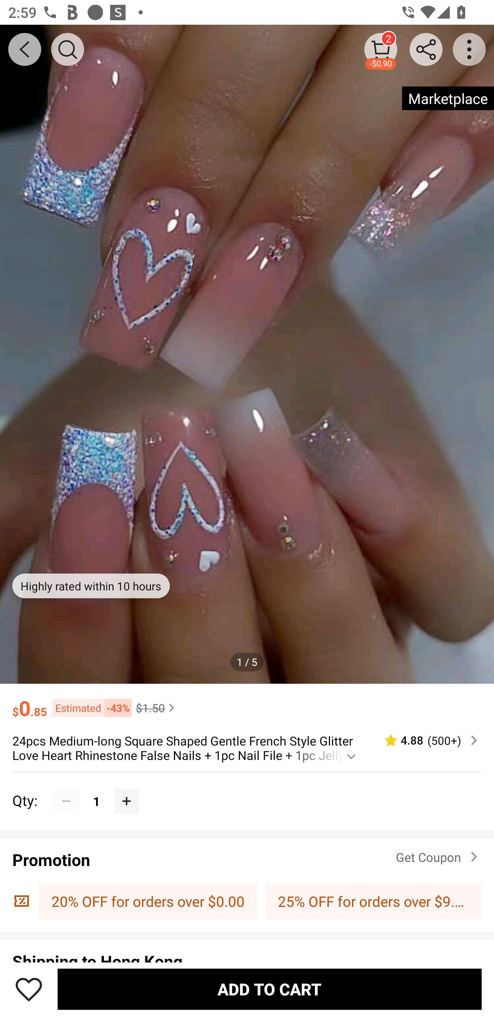  What do you see at coordinates (25, 49) in the screenshot?
I see `BACK` at bounding box center [25, 49].